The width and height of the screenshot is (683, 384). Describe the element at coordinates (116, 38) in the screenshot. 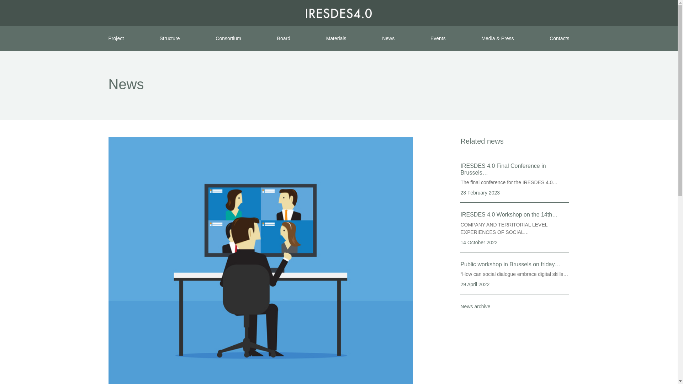

I see `Project` at that location.